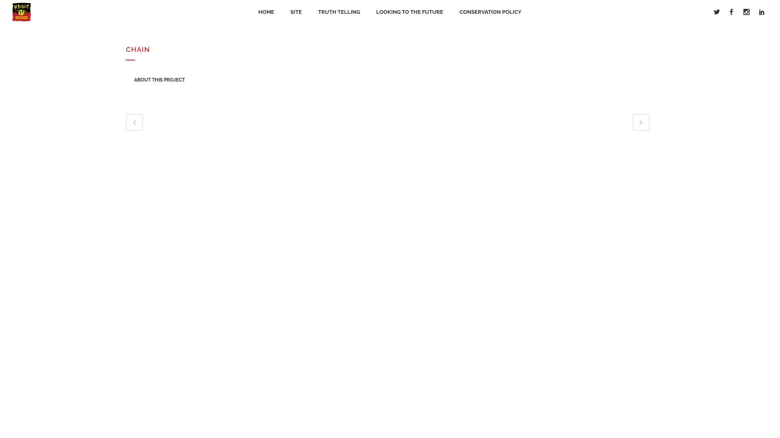 Image resolution: width=780 pixels, height=438 pixels. I want to click on TRUTH TELLING, so click(339, 12).